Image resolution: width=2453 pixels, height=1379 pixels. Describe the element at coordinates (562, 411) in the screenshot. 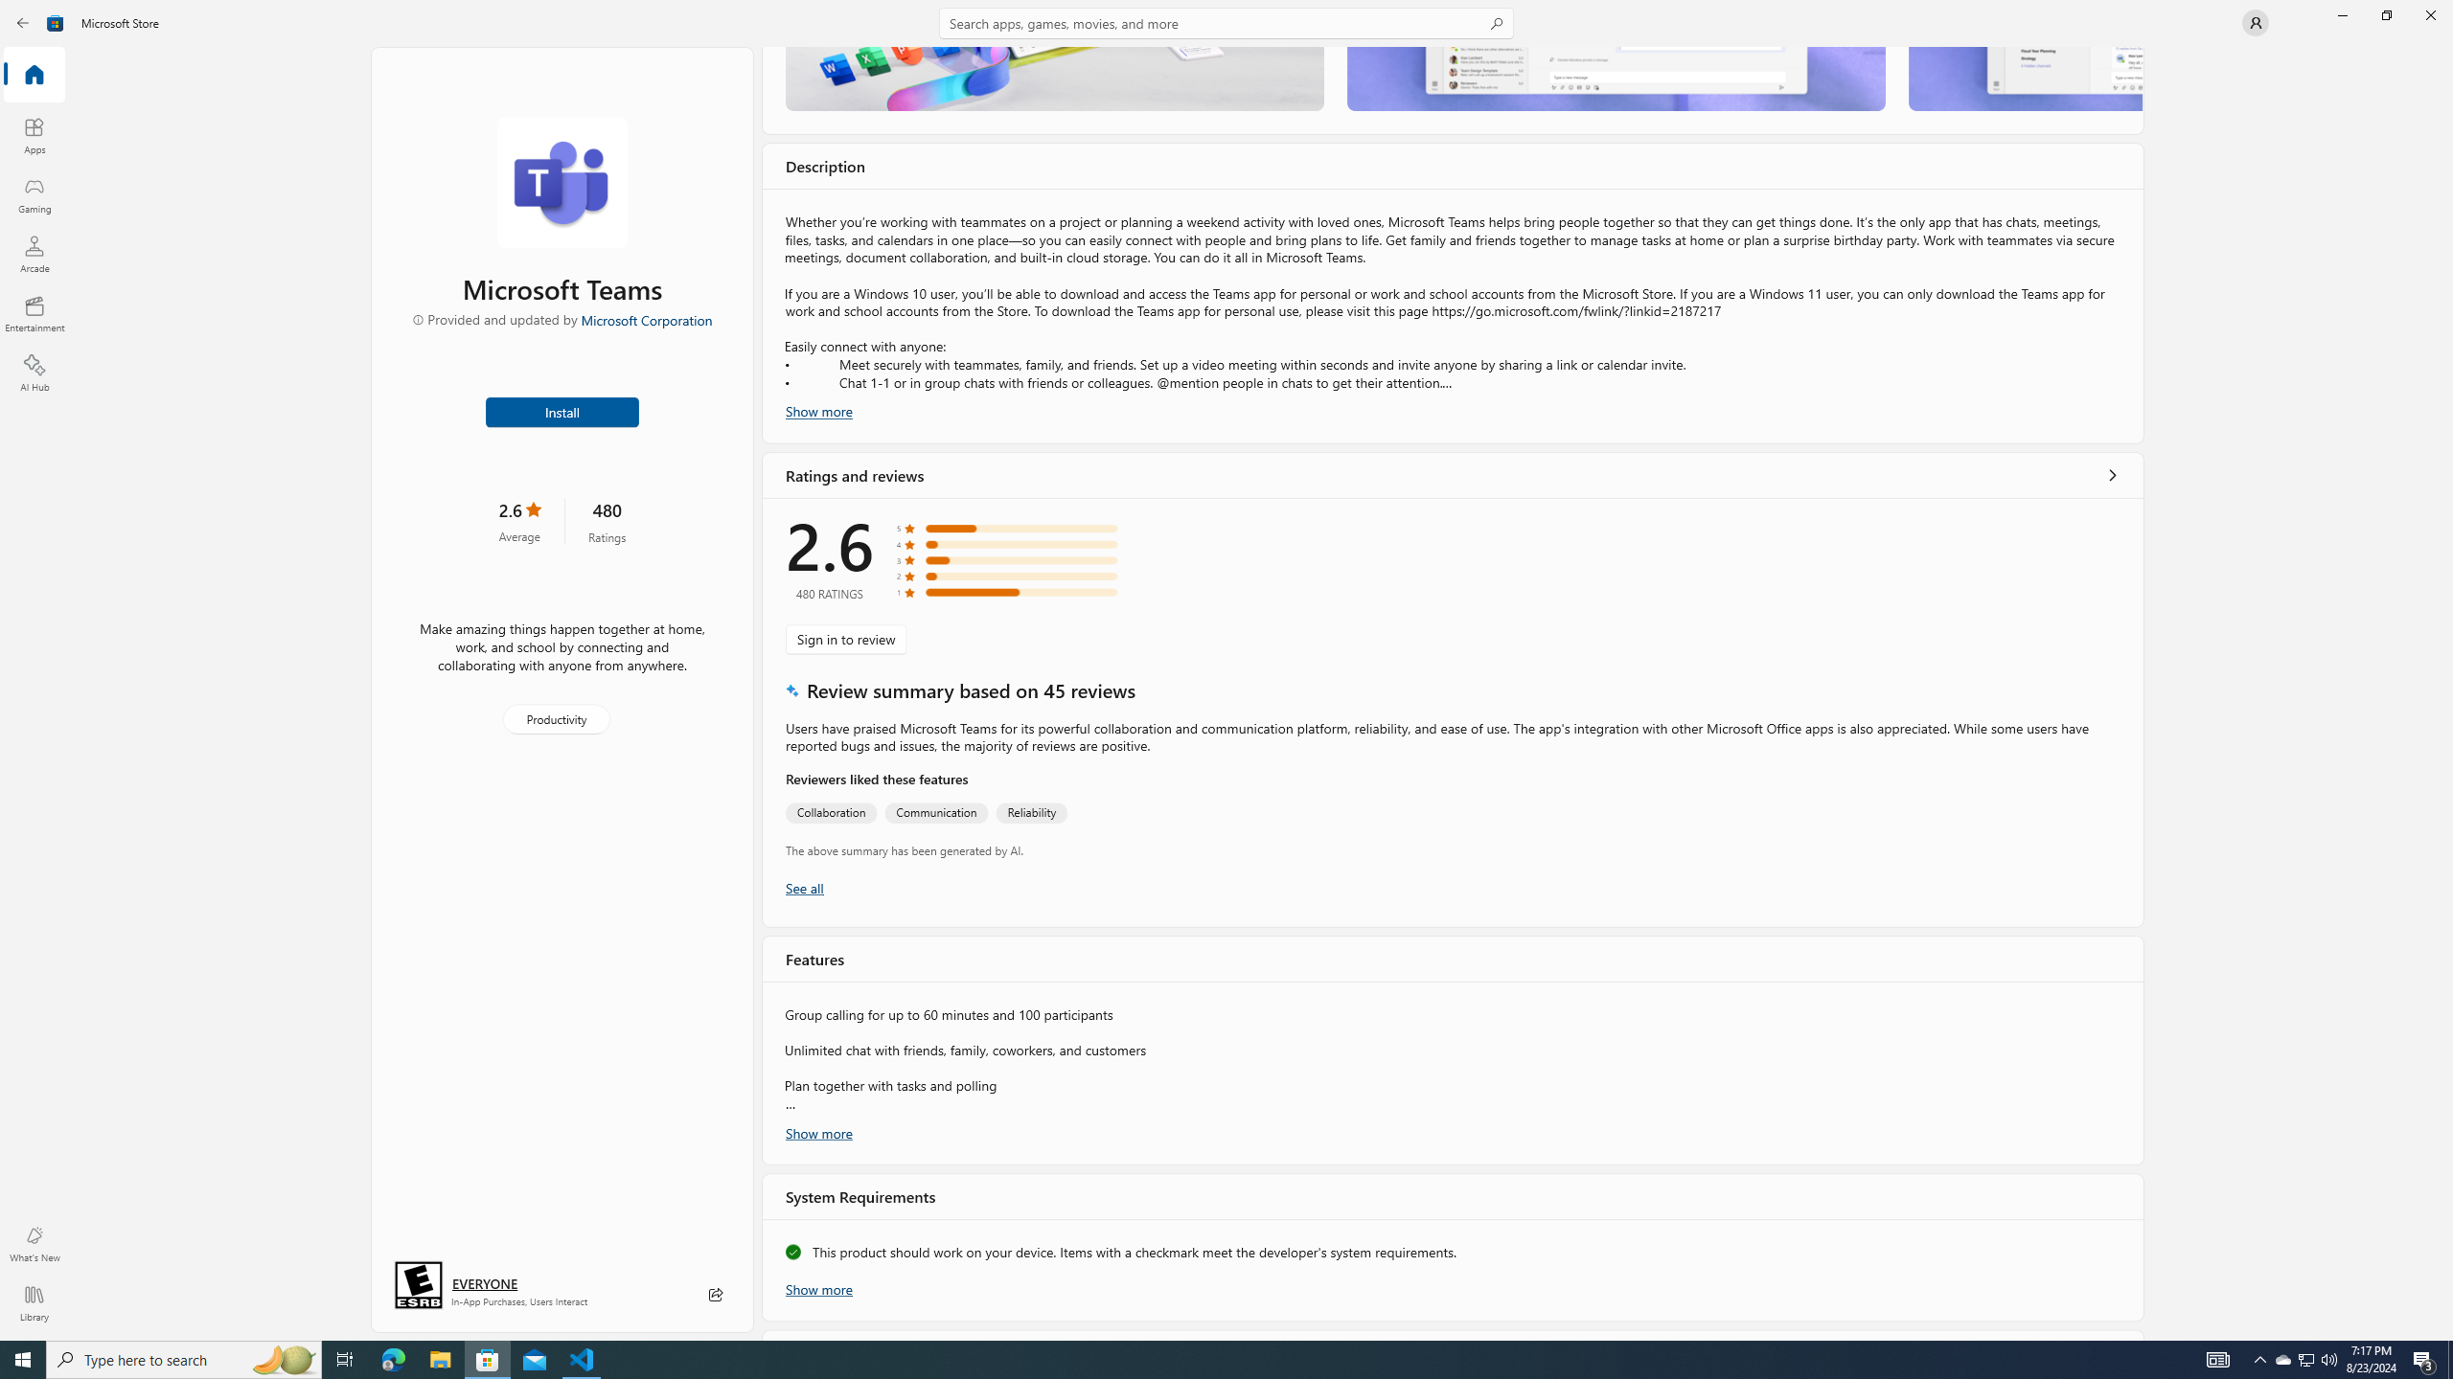

I see `Install` at that location.